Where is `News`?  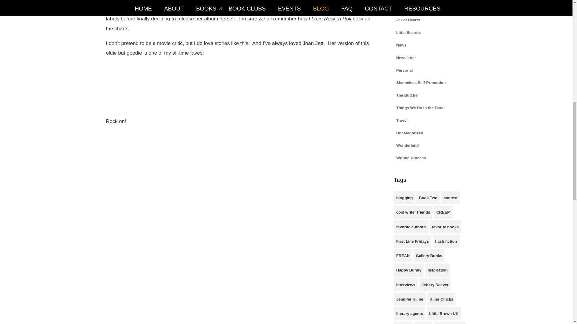
News is located at coordinates (401, 45).